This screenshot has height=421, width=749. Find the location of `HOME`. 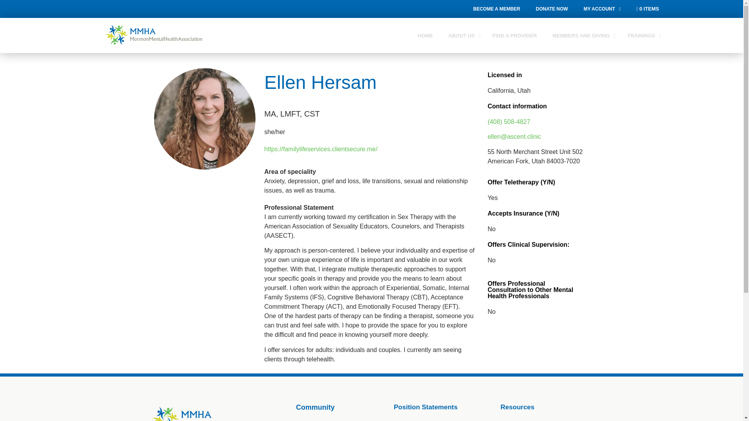

HOME is located at coordinates (425, 35).